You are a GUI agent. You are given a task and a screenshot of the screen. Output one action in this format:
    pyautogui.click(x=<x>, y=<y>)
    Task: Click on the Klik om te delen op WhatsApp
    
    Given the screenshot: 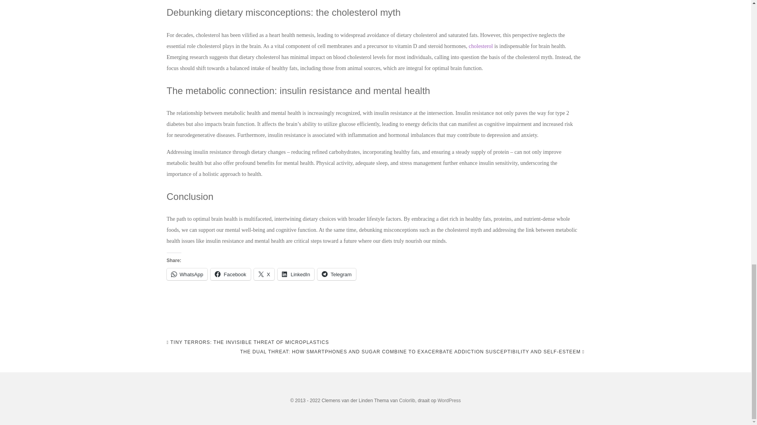 What is the action you would take?
    pyautogui.click(x=187, y=274)
    